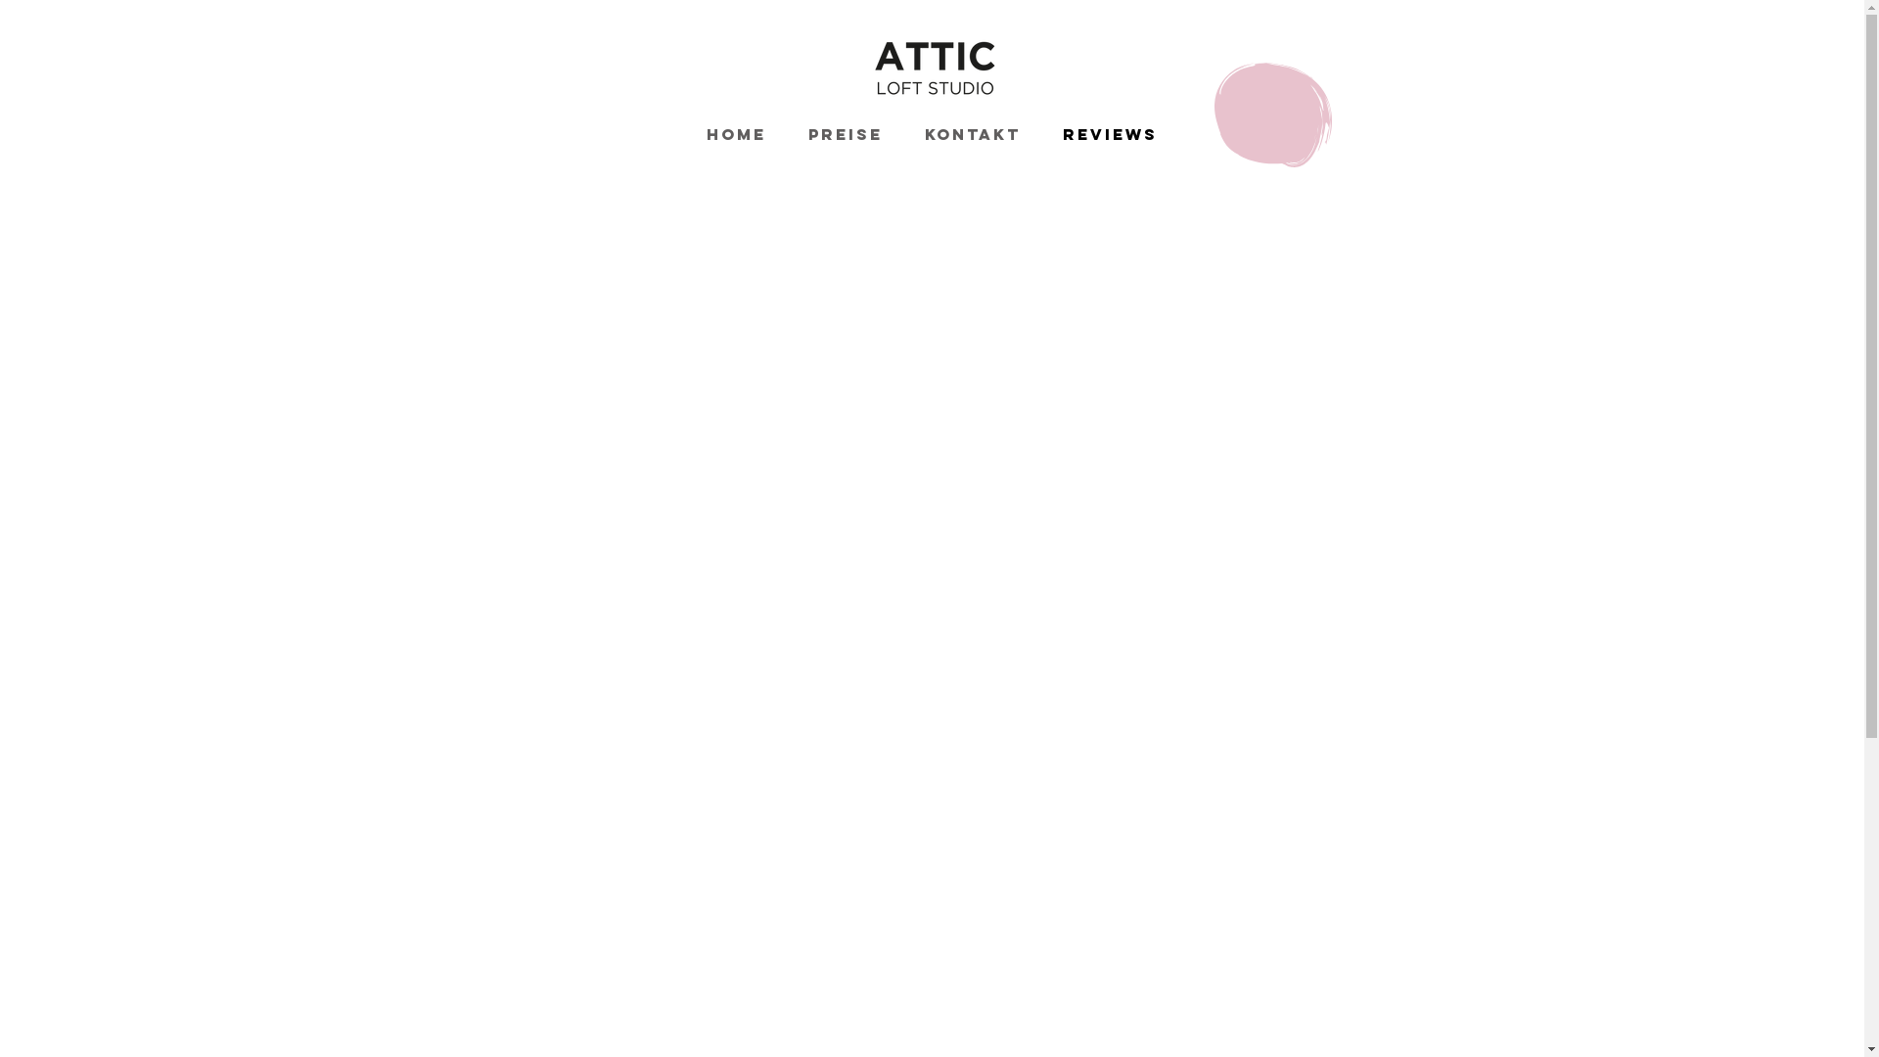 Image resolution: width=1879 pixels, height=1057 pixels. I want to click on HOME, so click(736, 134).